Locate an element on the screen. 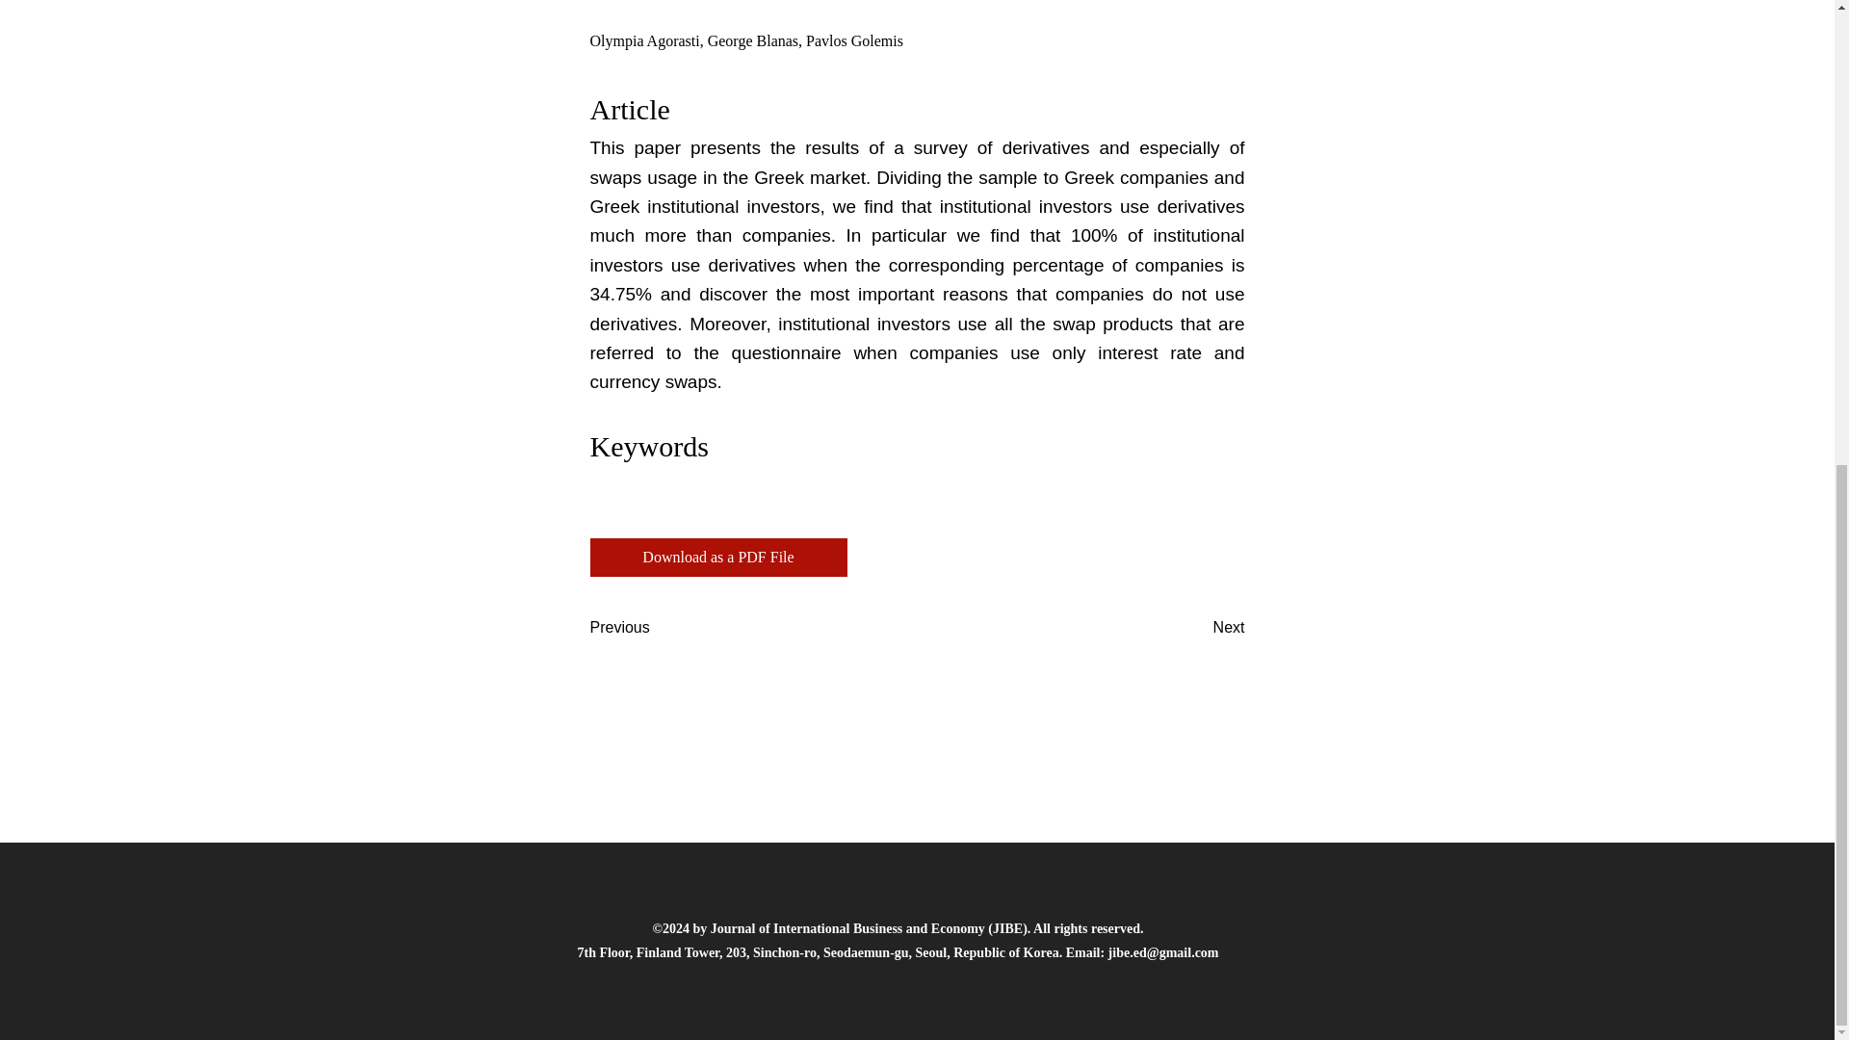 This screenshot has height=1040, width=1849. Previous is located at coordinates (653, 627).